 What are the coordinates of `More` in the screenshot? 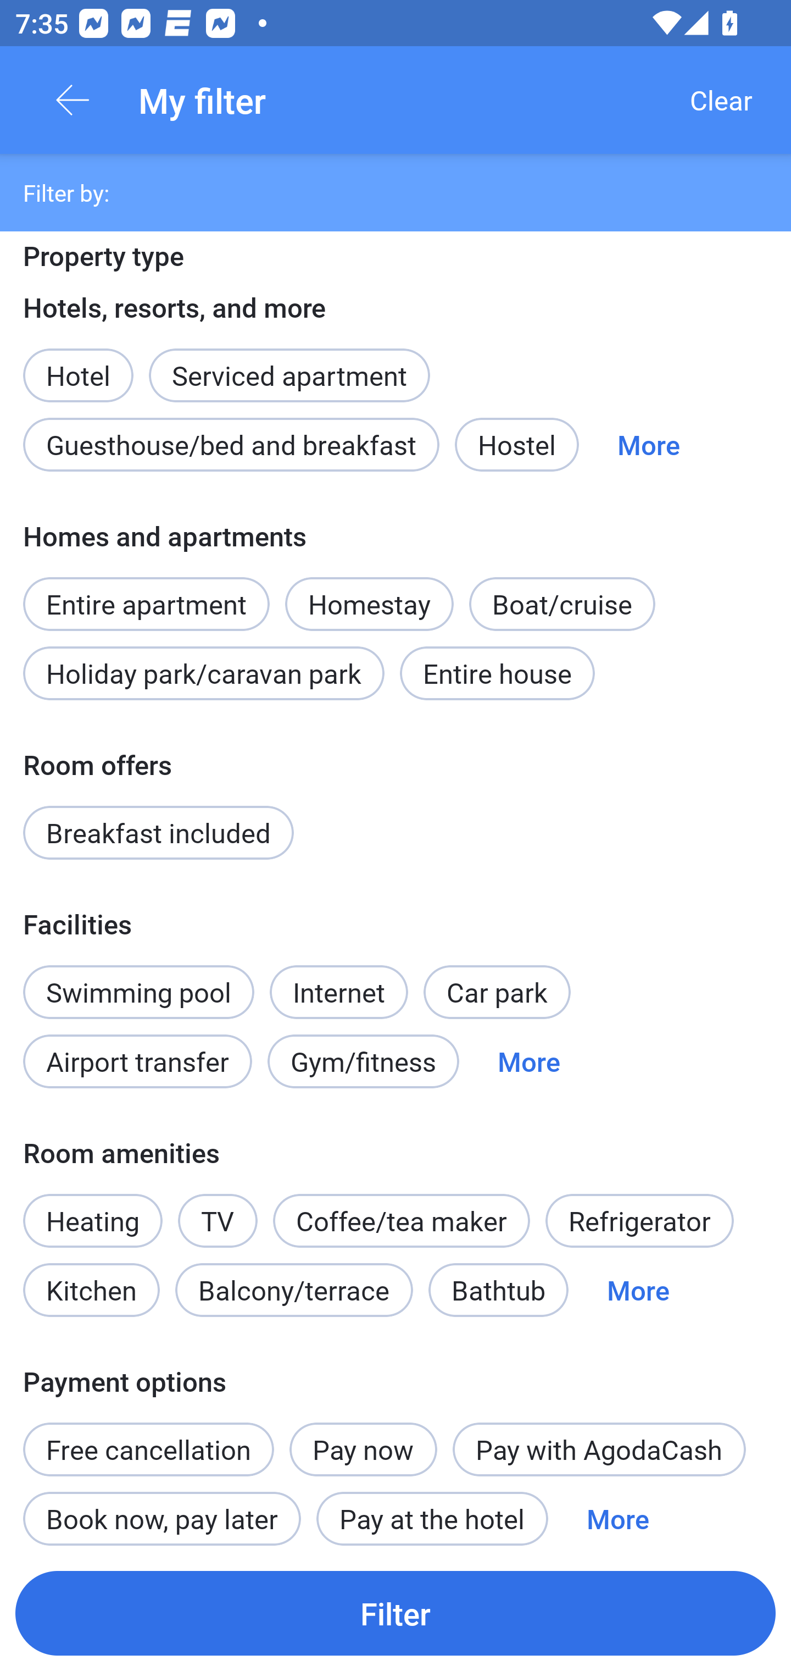 It's located at (638, 1290).